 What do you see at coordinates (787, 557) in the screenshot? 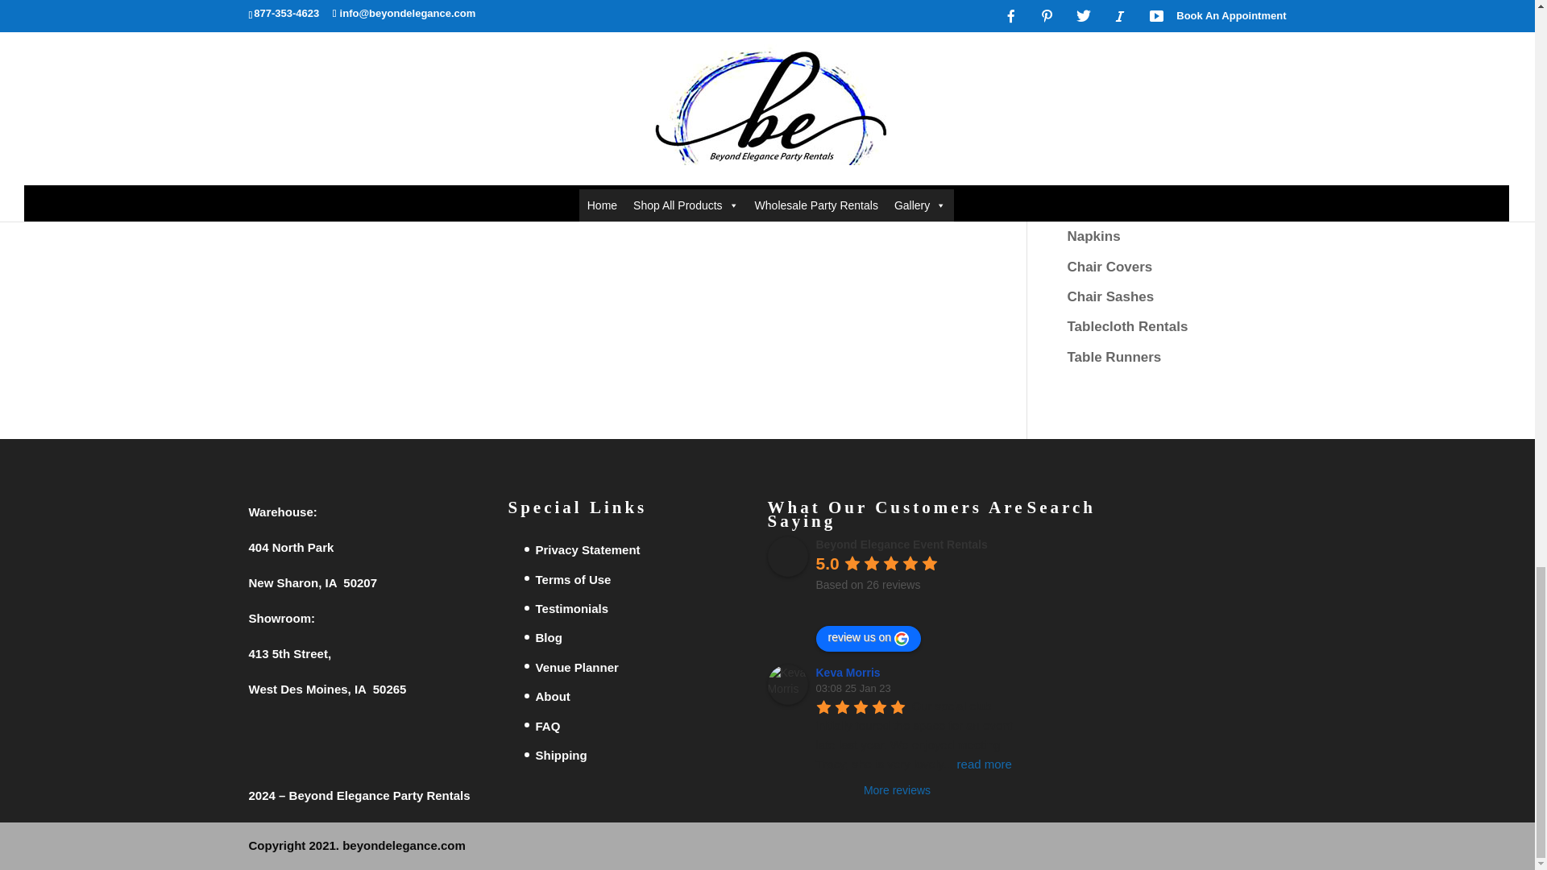
I see `Beyond Elegance Event Rentals` at bounding box center [787, 557].